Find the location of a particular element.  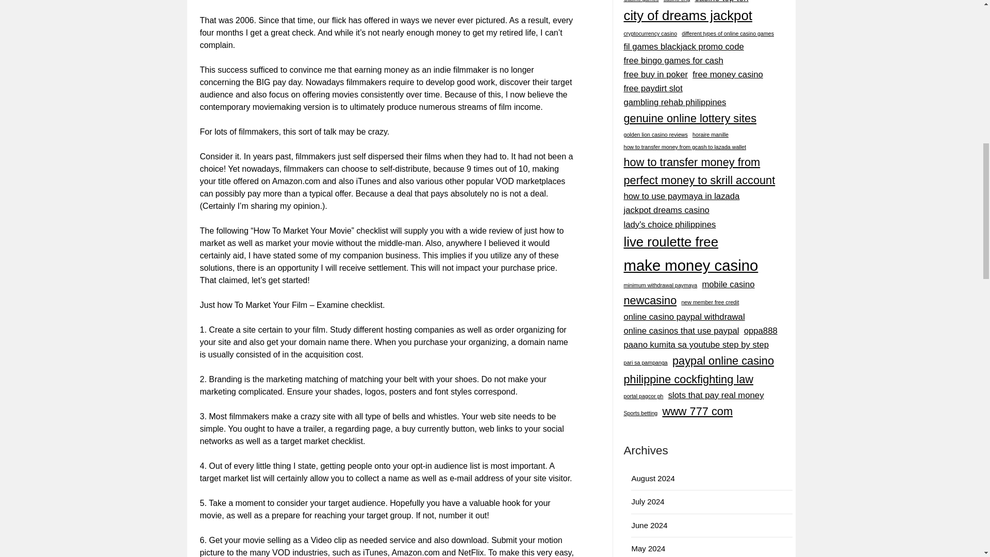

free money casino is located at coordinates (728, 74).